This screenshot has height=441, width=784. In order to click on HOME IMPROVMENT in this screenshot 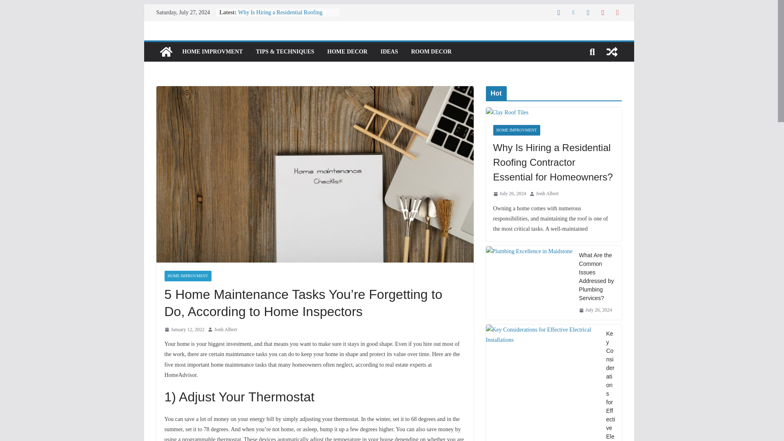, I will do `click(212, 52)`.